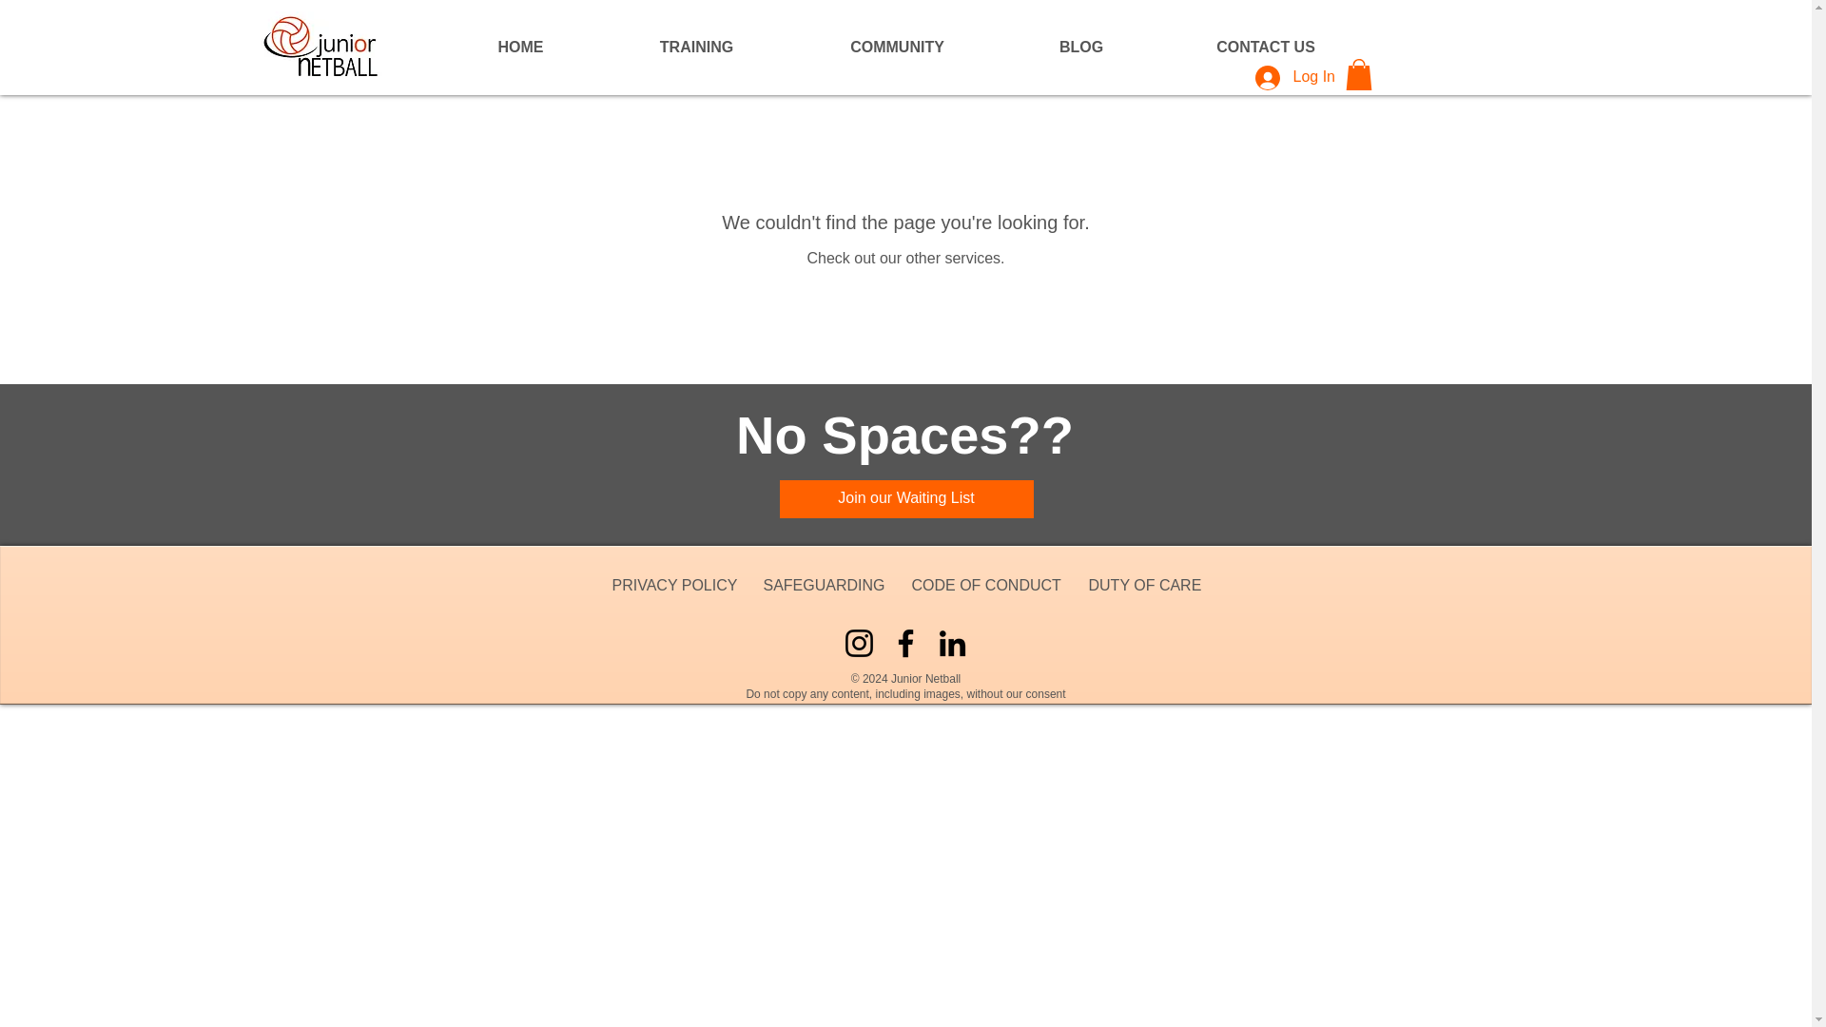 Image resolution: width=1826 pixels, height=1027 pixels. I want to click on DUTY OF CARE, so click(1144, 585).